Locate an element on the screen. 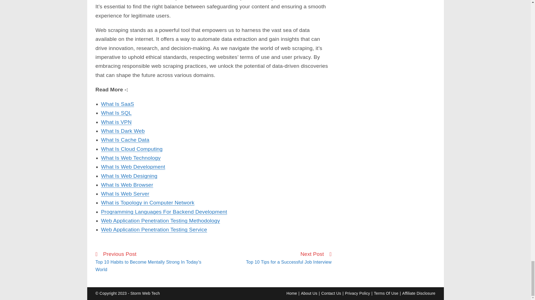  What Is SQL is located at coordinates (116, 113).